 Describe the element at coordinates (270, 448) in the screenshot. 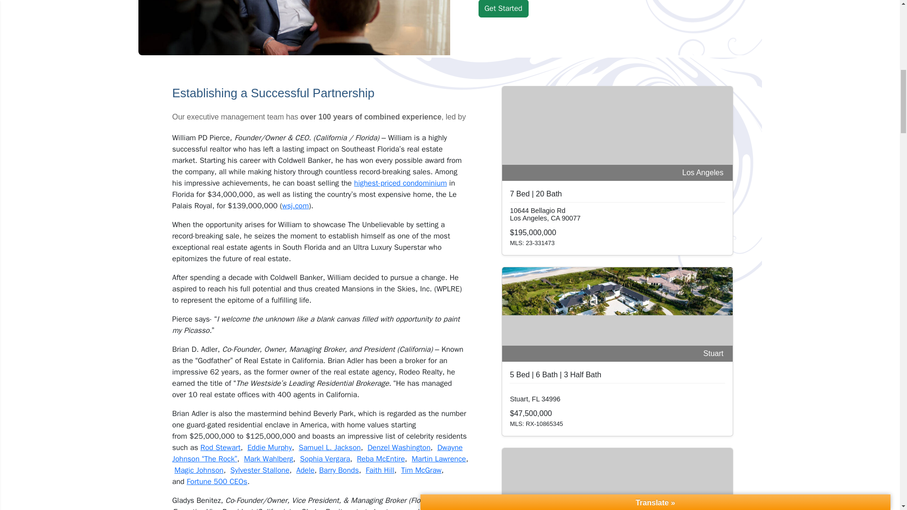

I see `Eddie Murphy` at that location.